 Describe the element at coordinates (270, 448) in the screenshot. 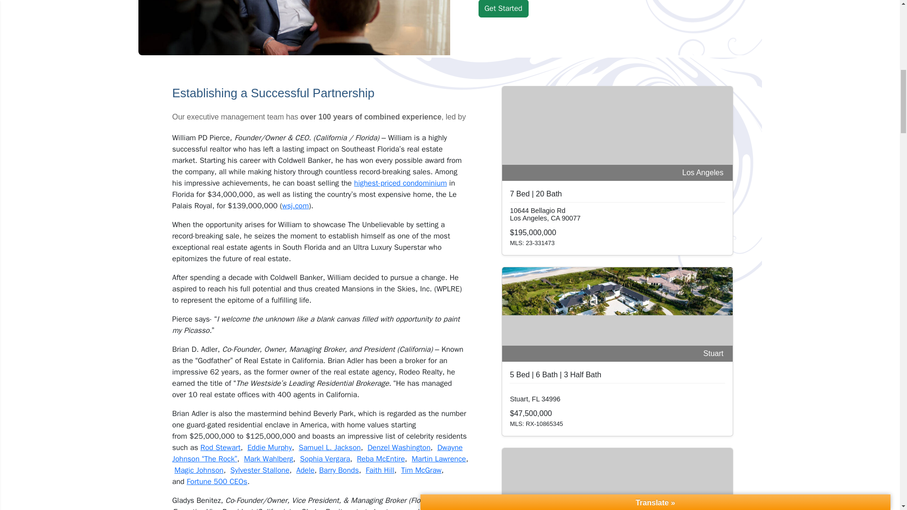

I see `Eddie Murphy` at that location.